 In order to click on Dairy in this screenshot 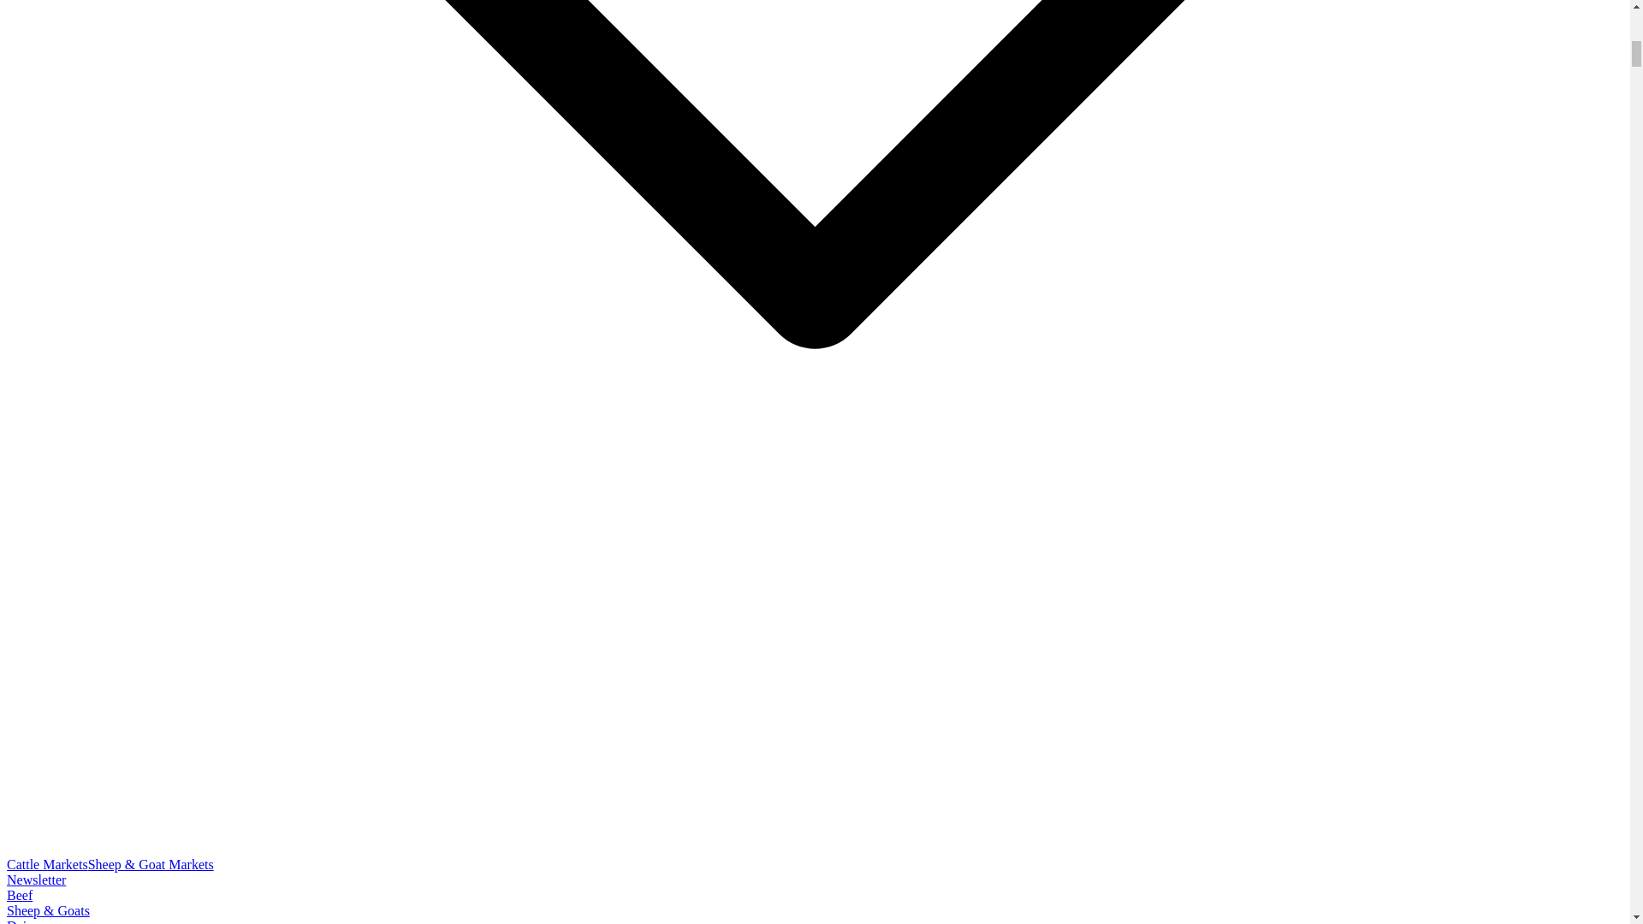, I will do `click(22, 921)`.